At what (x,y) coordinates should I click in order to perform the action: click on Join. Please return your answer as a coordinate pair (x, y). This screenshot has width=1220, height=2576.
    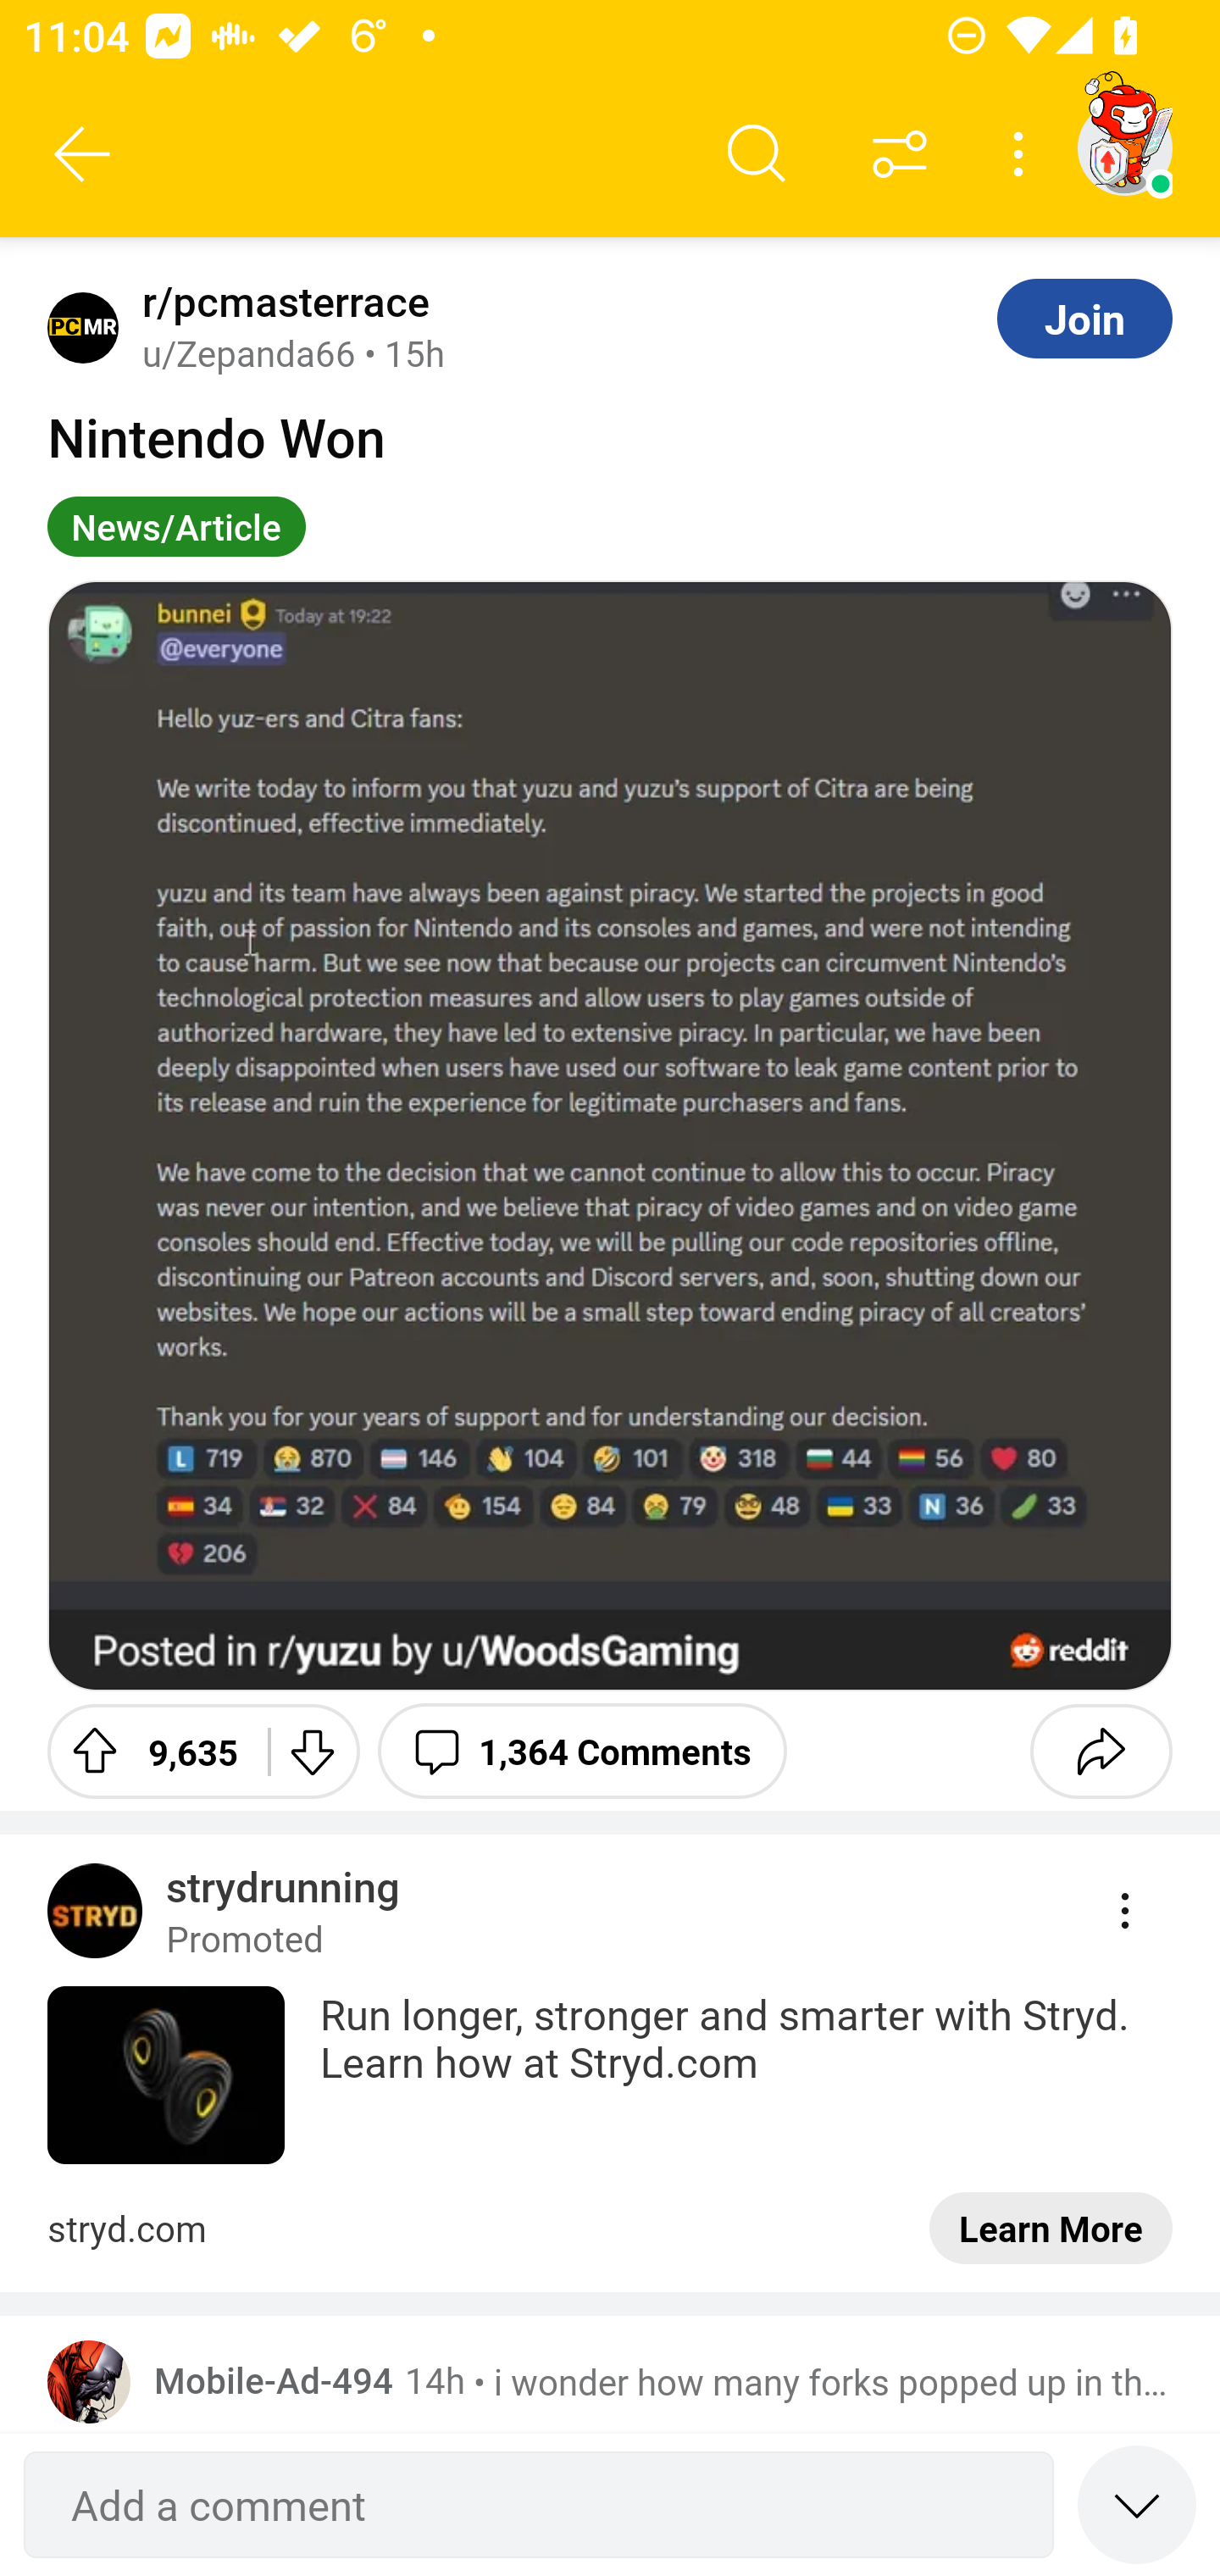
    Looking at the image, I should click on (1084, 318).